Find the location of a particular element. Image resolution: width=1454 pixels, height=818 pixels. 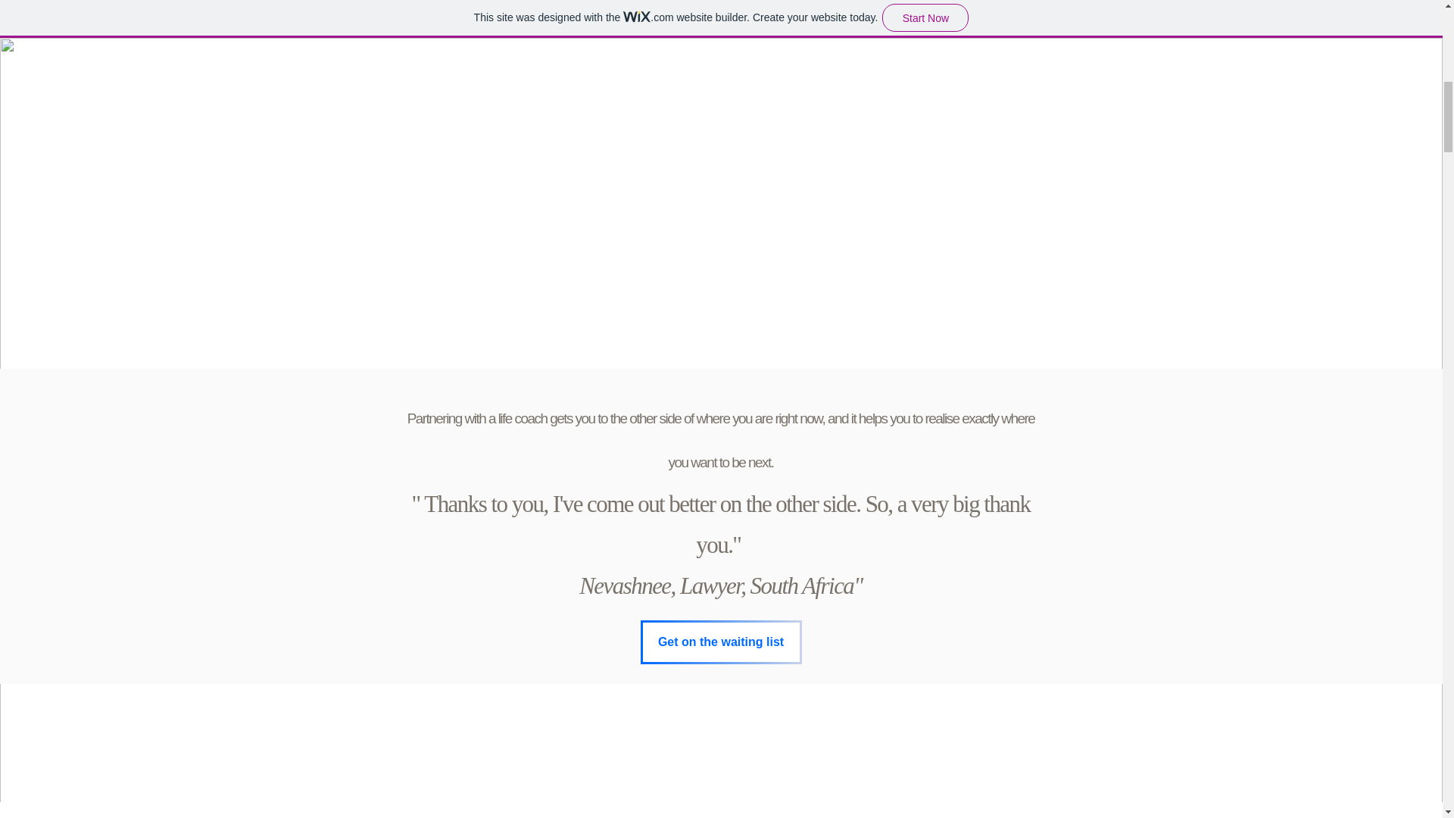

Get on the waiting list is located at coordinates (721, 642).